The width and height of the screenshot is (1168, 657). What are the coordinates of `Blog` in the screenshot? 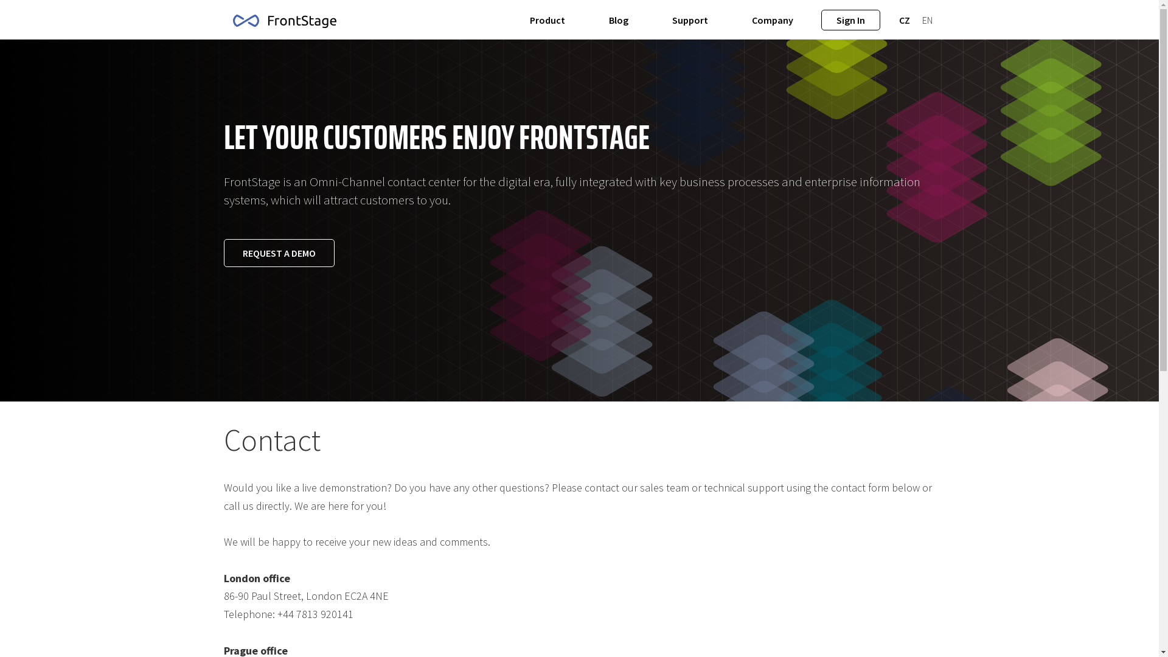 It's located at (618, 20).